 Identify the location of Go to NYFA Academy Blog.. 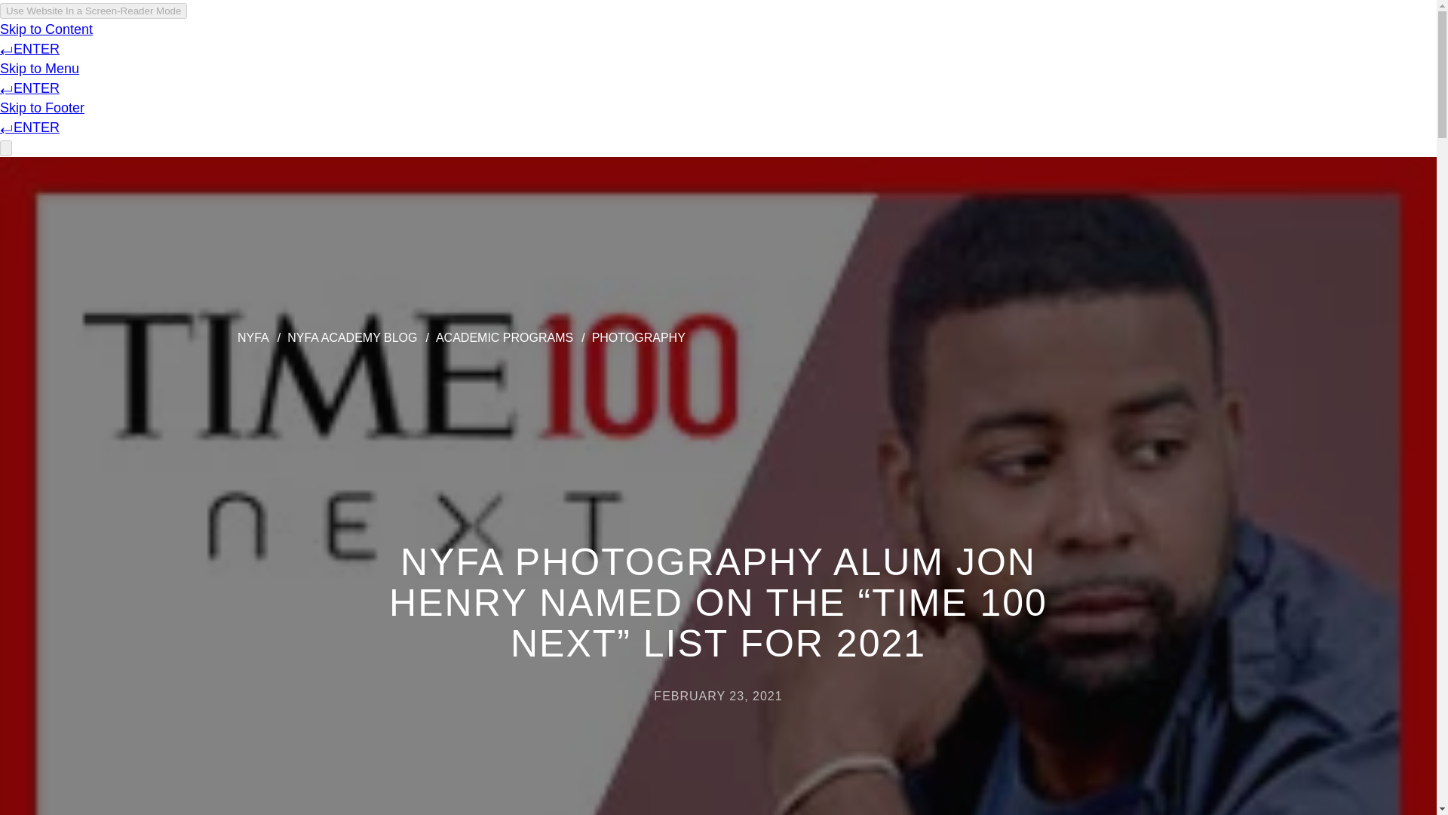
(351, 337).